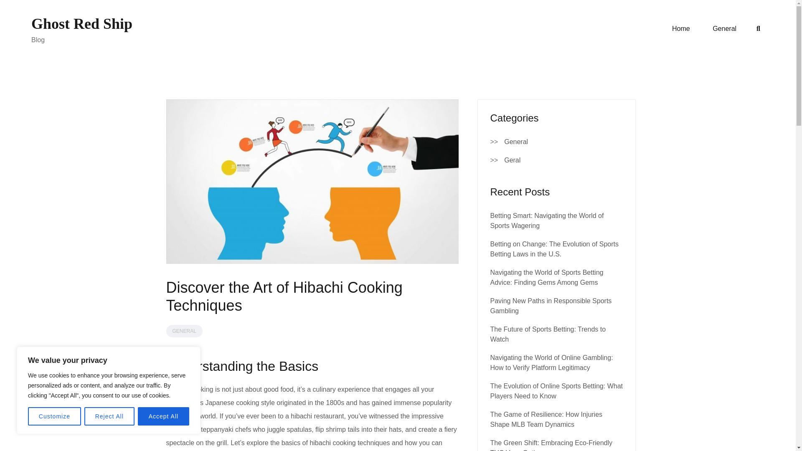 This screenshot has width=802, height=451. Describe the element at coordinates (81, 23) in the screenshot. I see `Ghost Red Ship` at that location.